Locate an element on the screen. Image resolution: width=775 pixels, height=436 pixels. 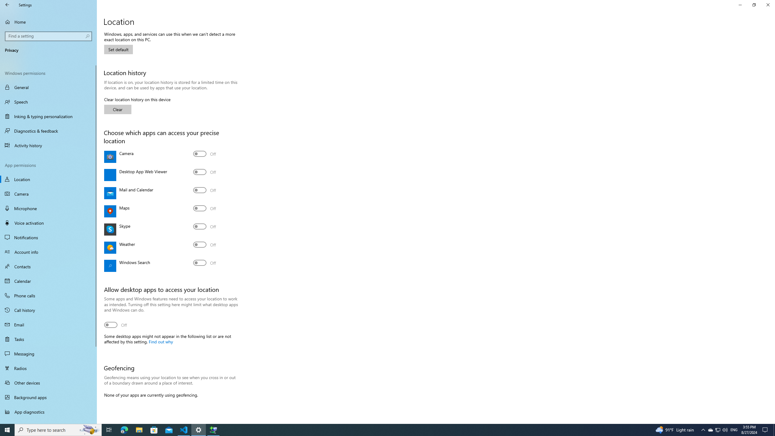
Settings - 1 running window is located at coordinates (199, 430).